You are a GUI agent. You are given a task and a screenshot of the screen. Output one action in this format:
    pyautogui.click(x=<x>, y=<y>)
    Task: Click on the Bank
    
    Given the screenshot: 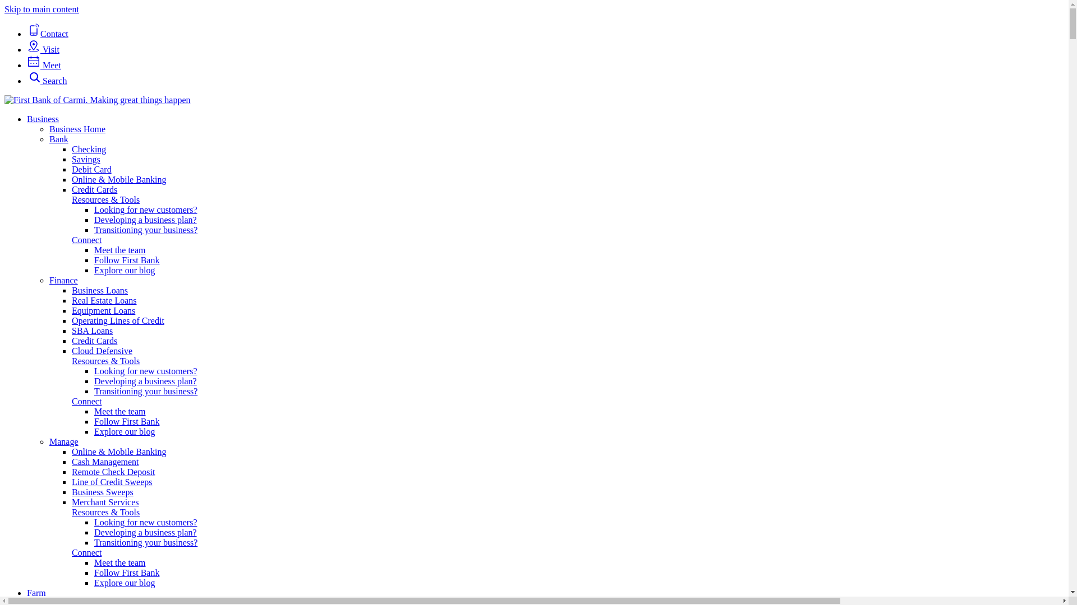 What is the action you would take?
    pyautogui.click(x=59, y=139)
    